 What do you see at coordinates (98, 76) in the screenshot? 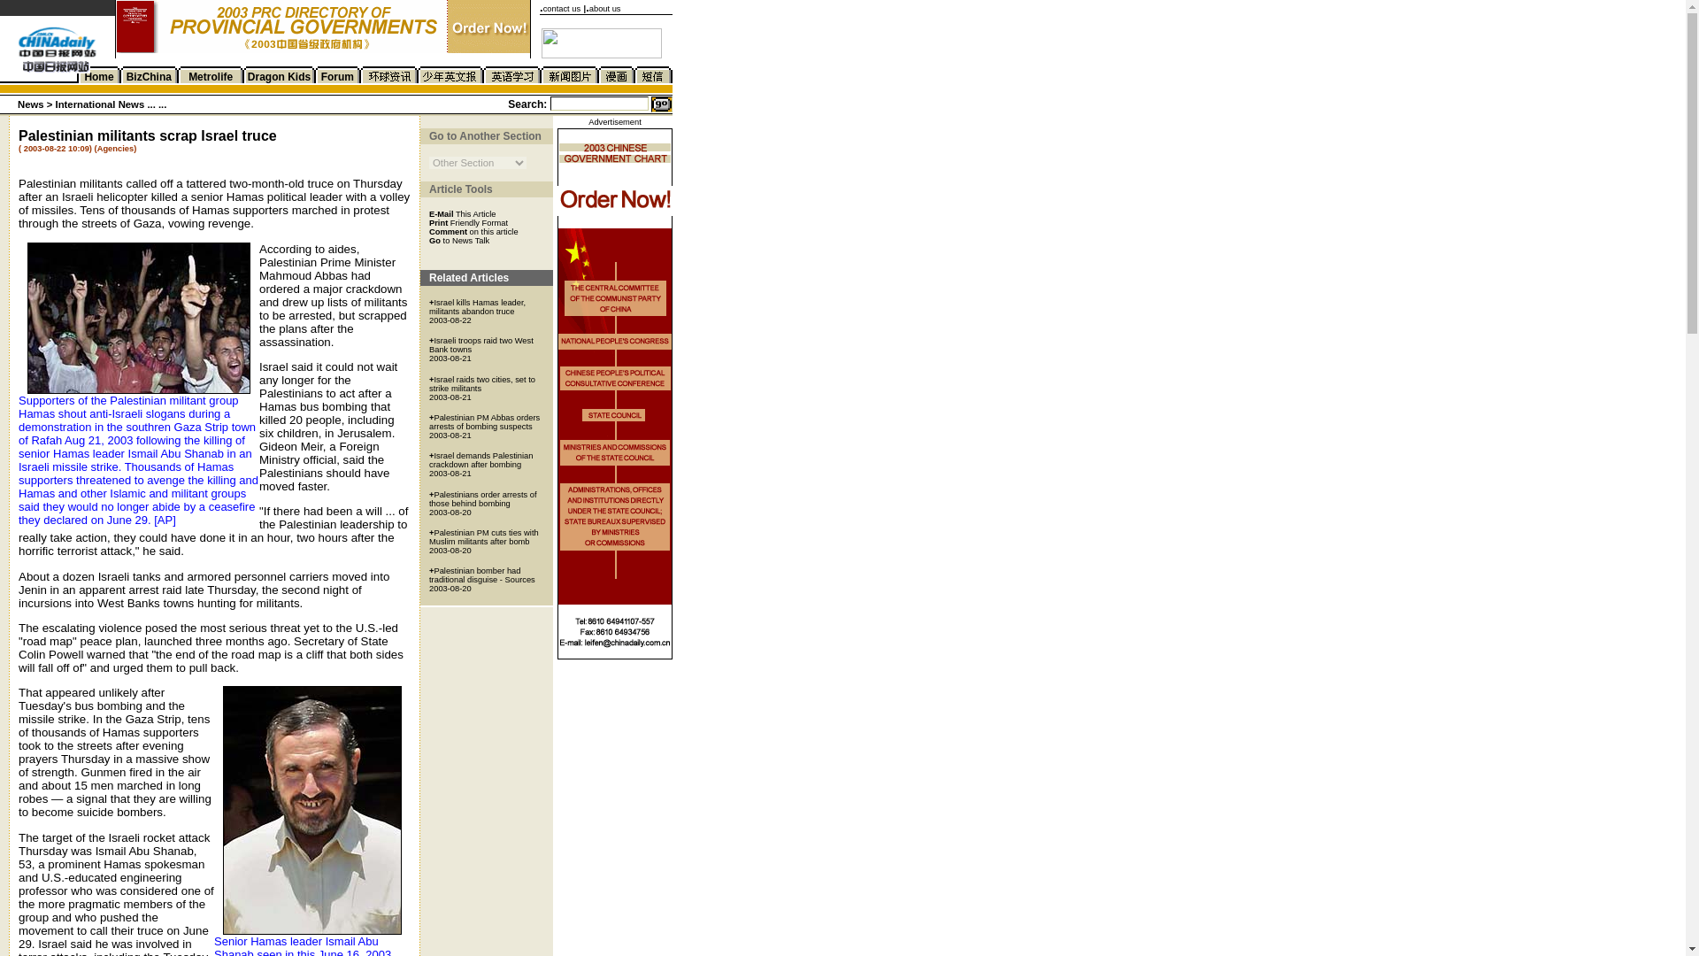
I see `Home` at bounding box center [98, 76].